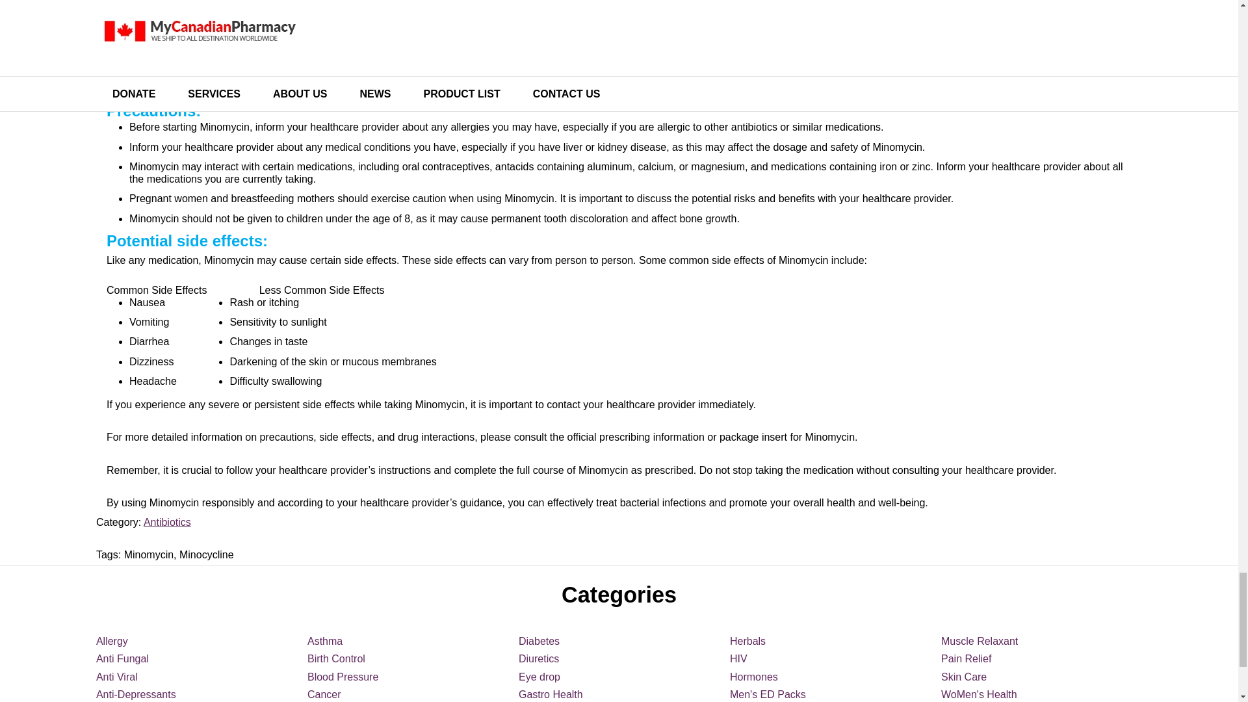 The width and height of the screenshot is (1248, 702). What do you see at coordinates (166, 522) in the screenshot?
I see `Antibiotics` at bounding box center [166, 522].